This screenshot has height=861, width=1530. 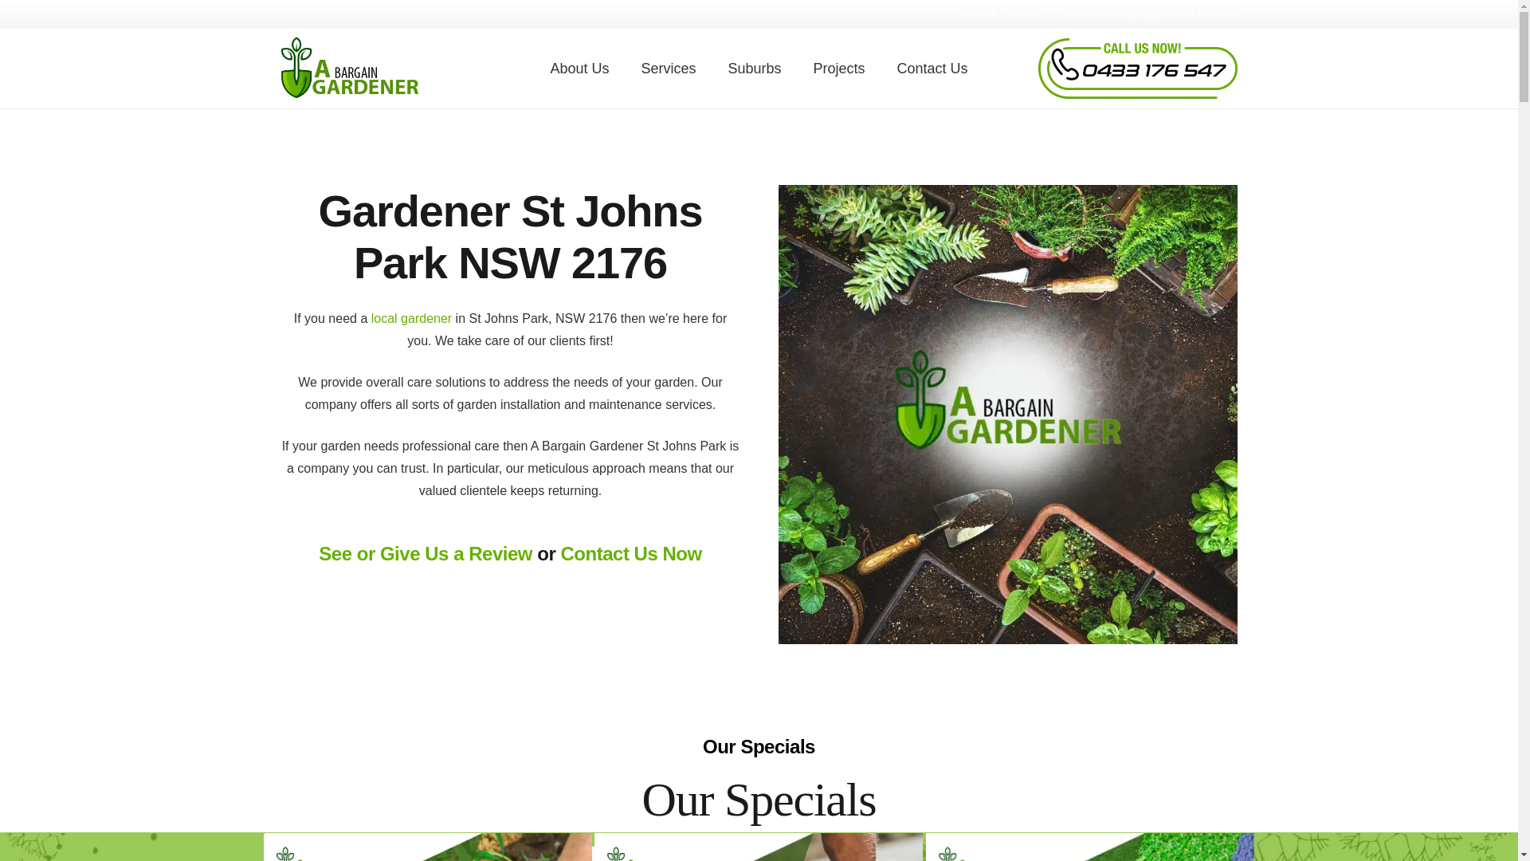 What do you see at coordinates (426, 553) in the screenshot?
I see `See or Give Us a Review` at bounding box center [426, 553].